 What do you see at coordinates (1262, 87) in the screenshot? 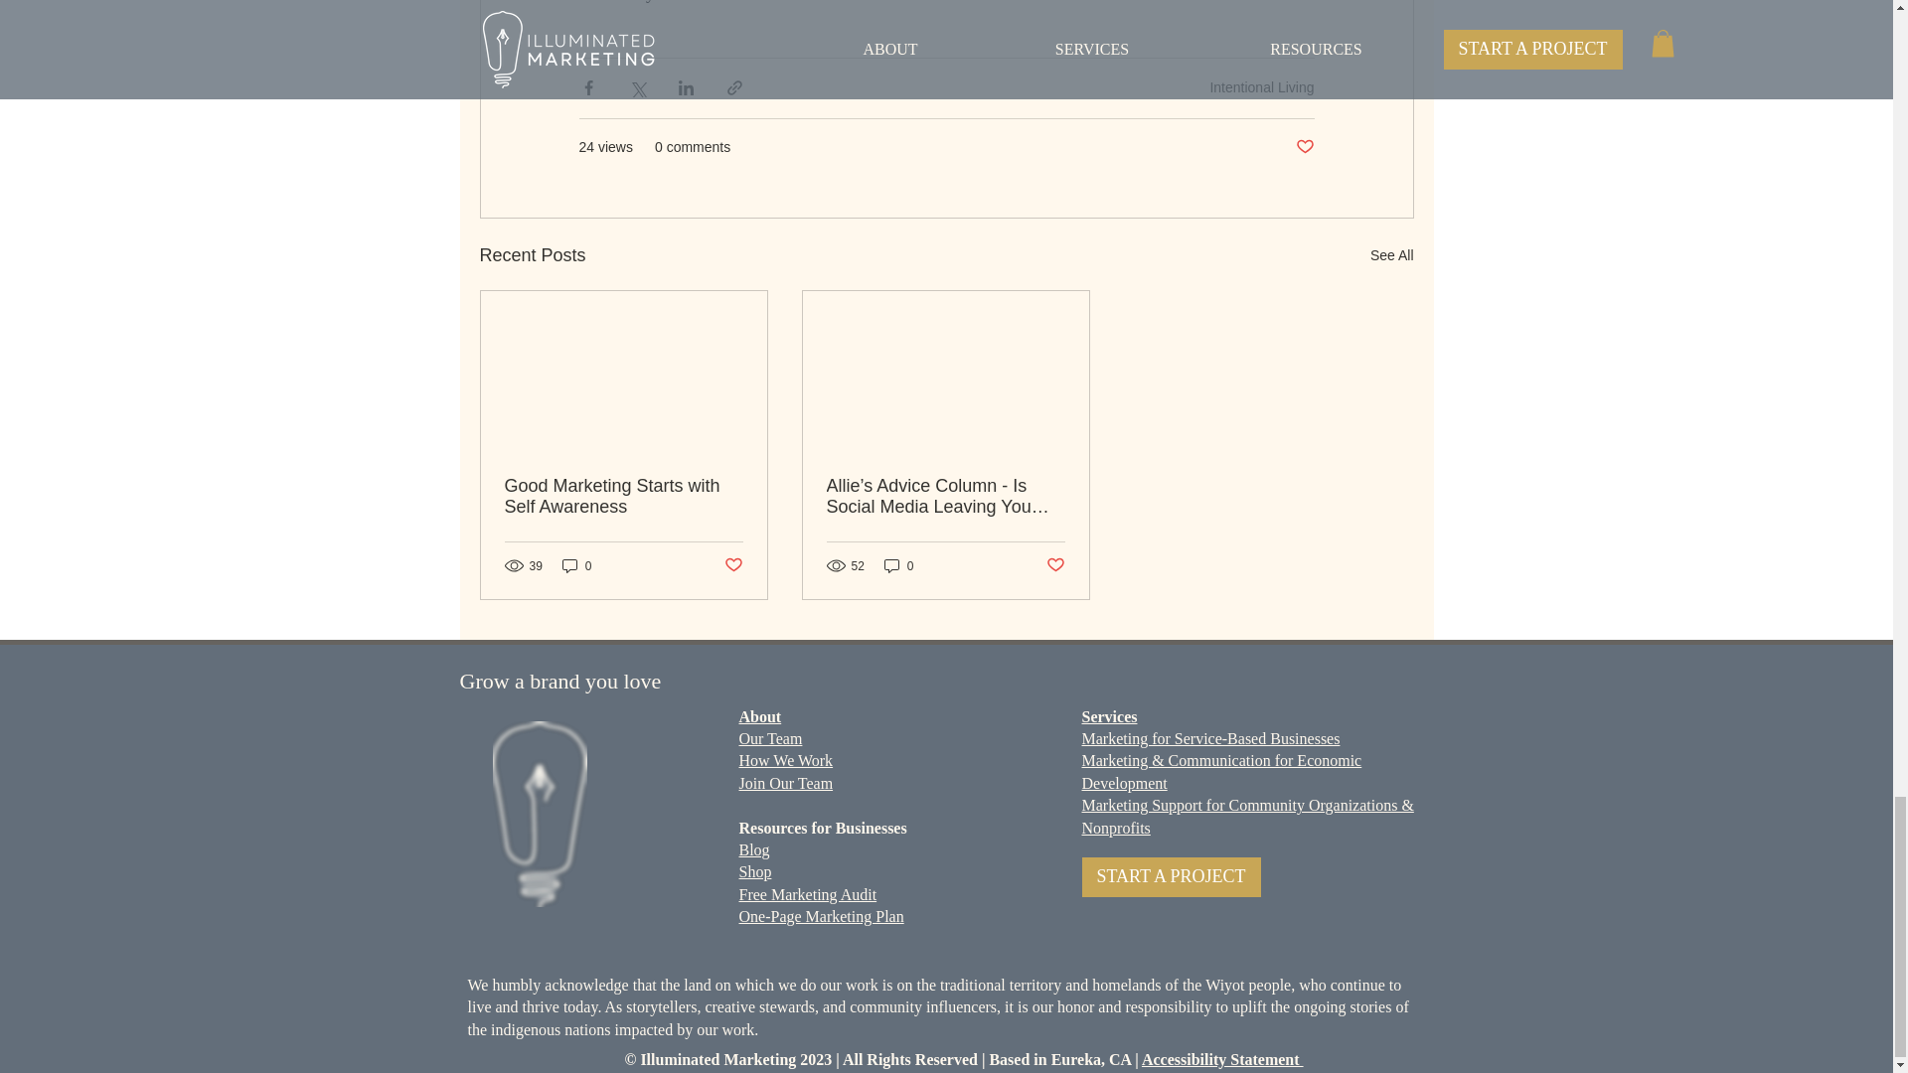
I see `Intentional Living` at bounding box center [1262, 87].